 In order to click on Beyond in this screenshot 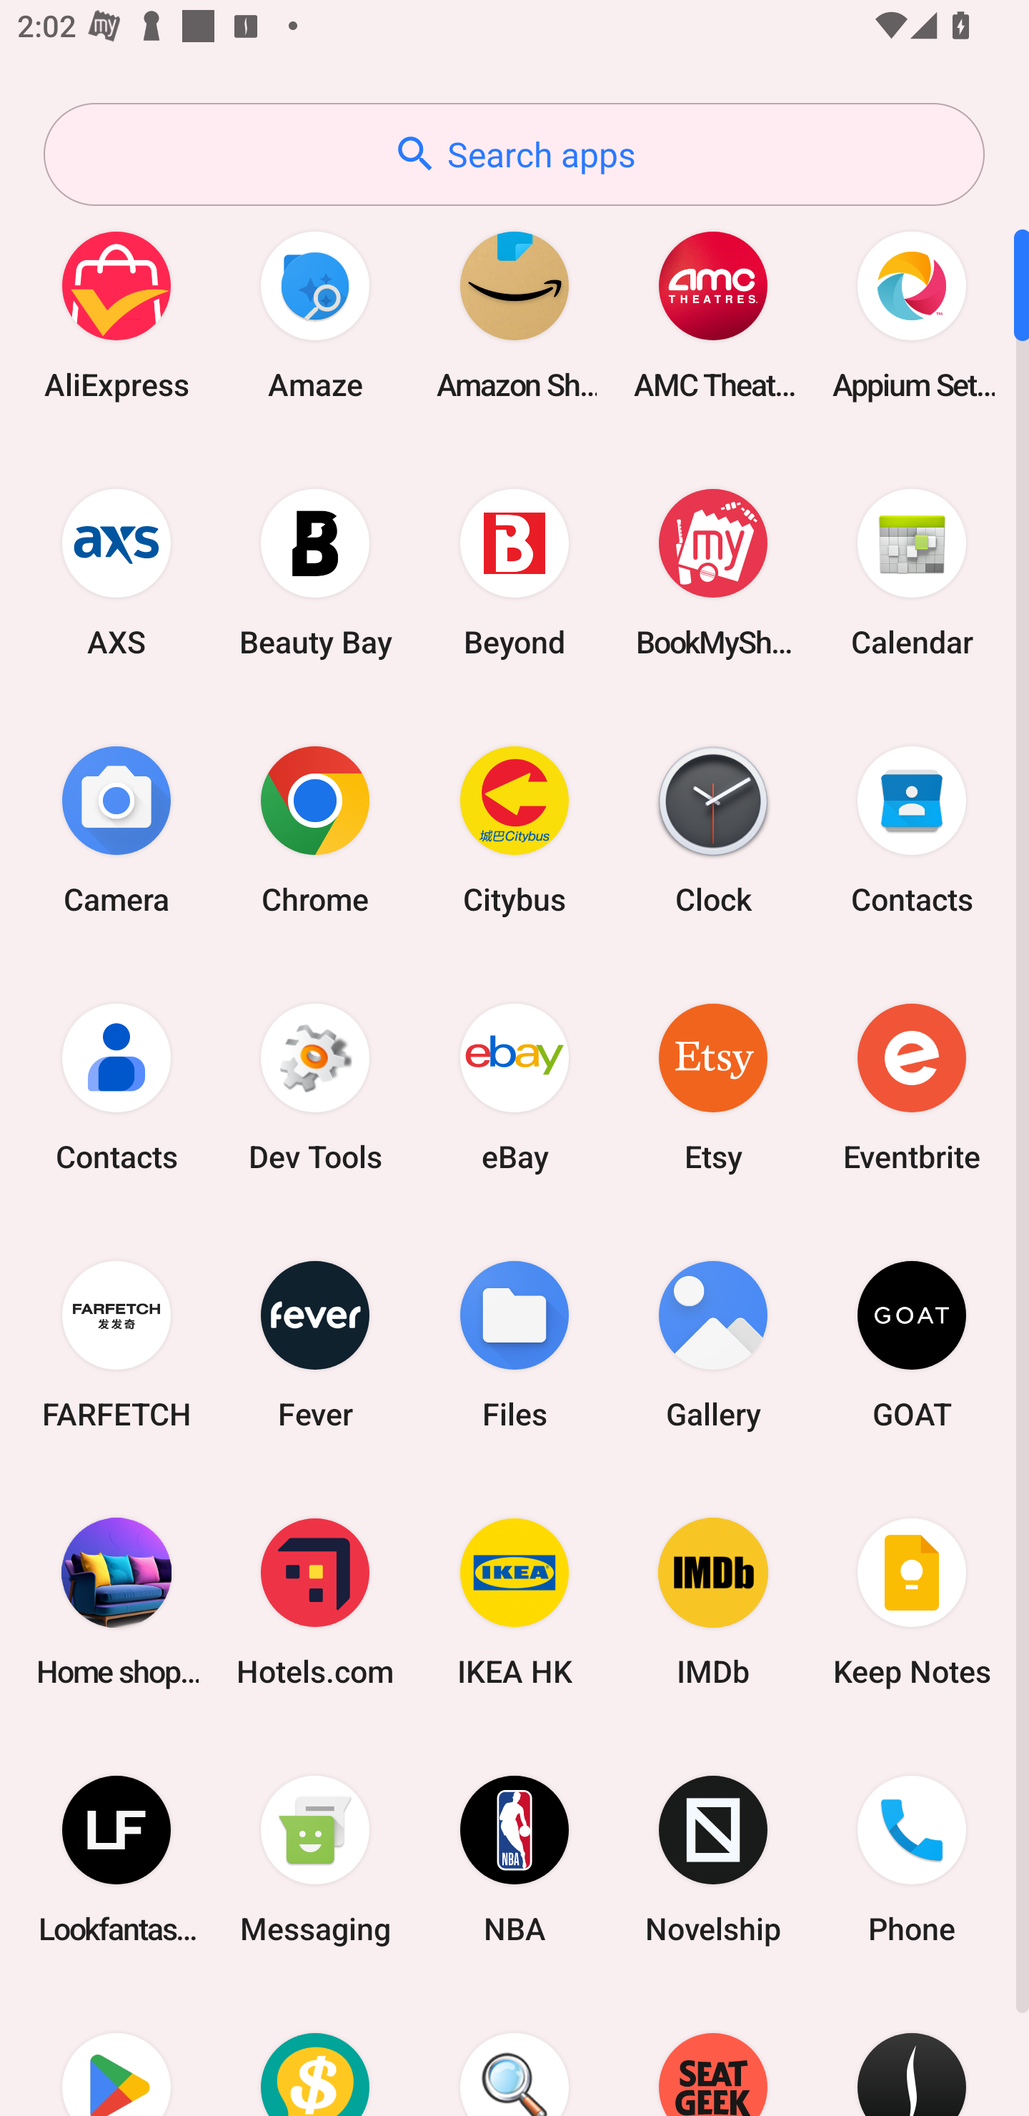, I will do `click(514, 572)`.